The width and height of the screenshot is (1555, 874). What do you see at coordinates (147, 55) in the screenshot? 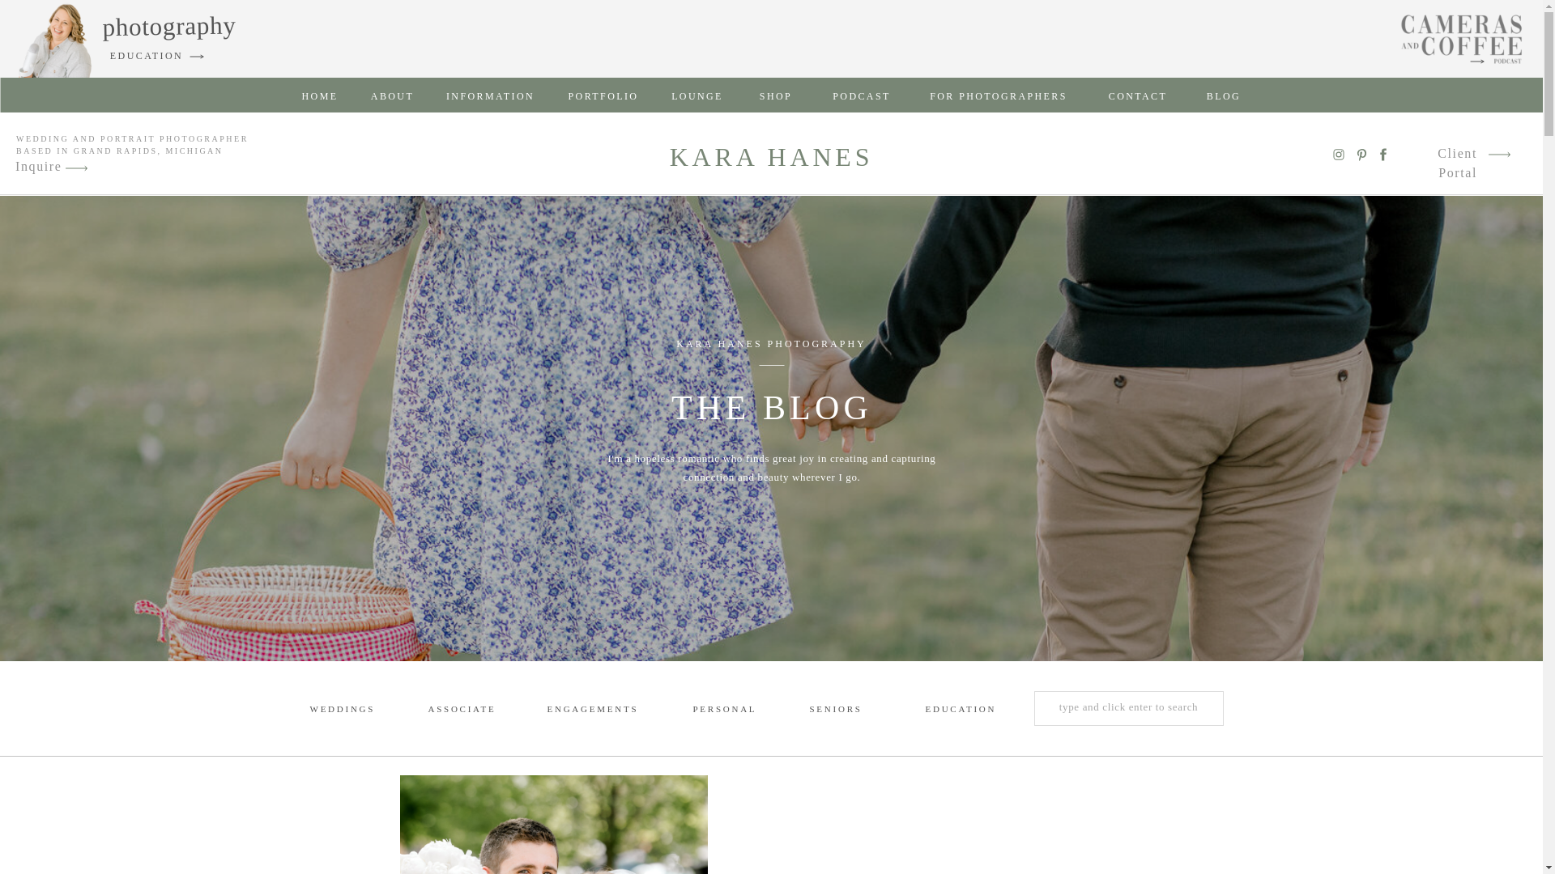
I see `EDUCATION` at bounding box center [147, 55].